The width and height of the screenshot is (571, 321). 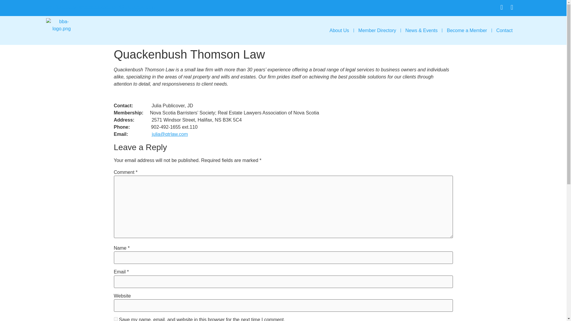 What do you see at coordinates (377, 30) in the screenshot?
I see `Member Directory` at bounding box center [377, 30].